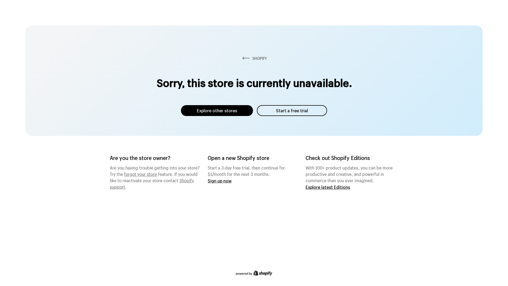 This screenshot has height=286, width=508. I want to click on Explore other stores, so click(217, 111).